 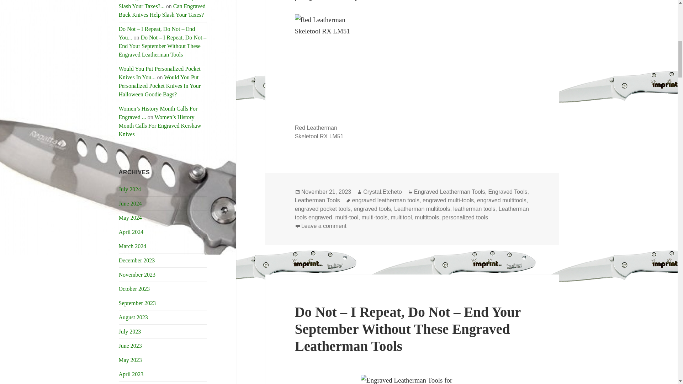 I want to click on Can Engraved Buck Knives Help Slash Your Taxes?, so click(x=162, y=10).